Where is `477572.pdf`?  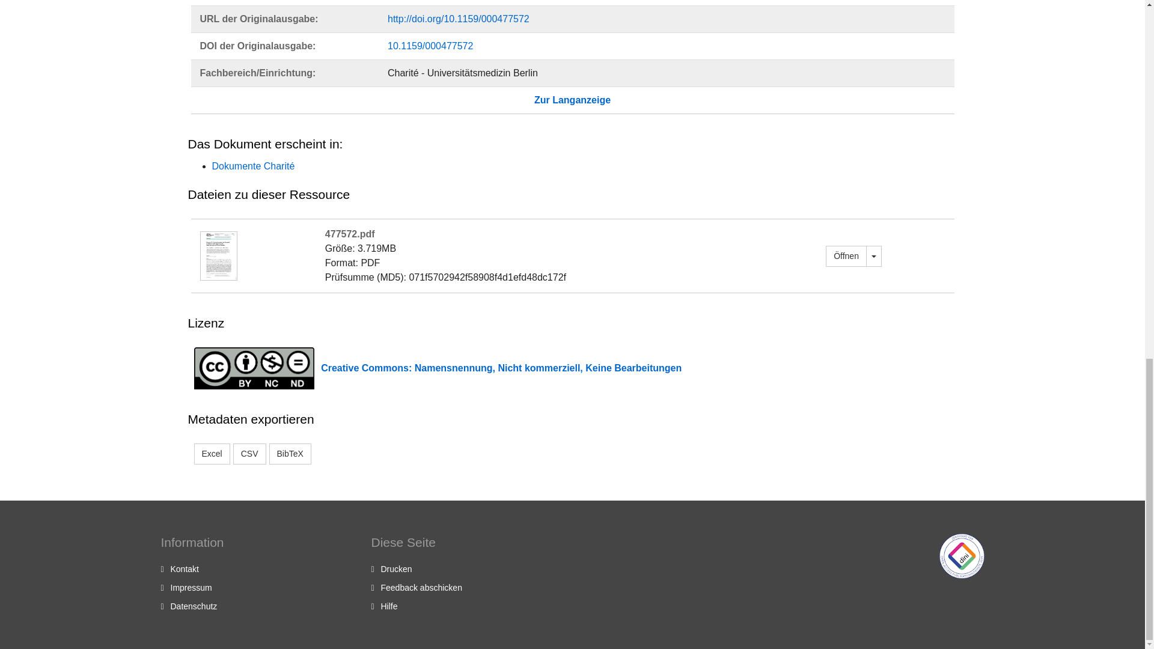
477572.pdf is located at coordinates (218, 255).